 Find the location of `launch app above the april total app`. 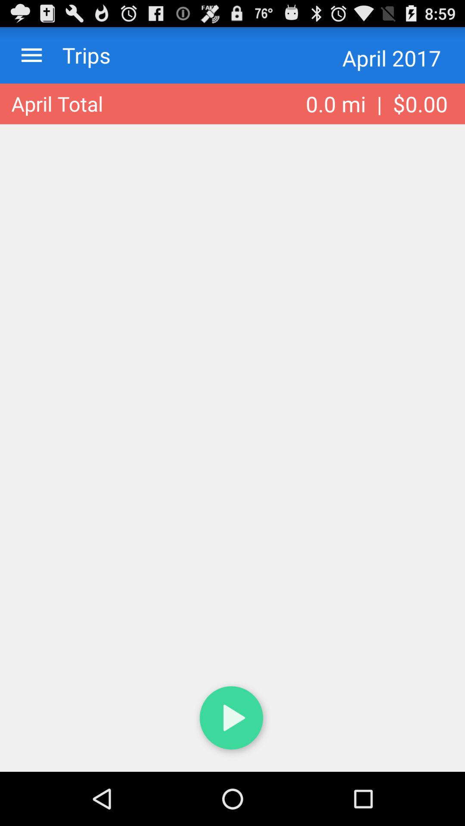

launch app above the april total app is located at coordinates (78, 55).